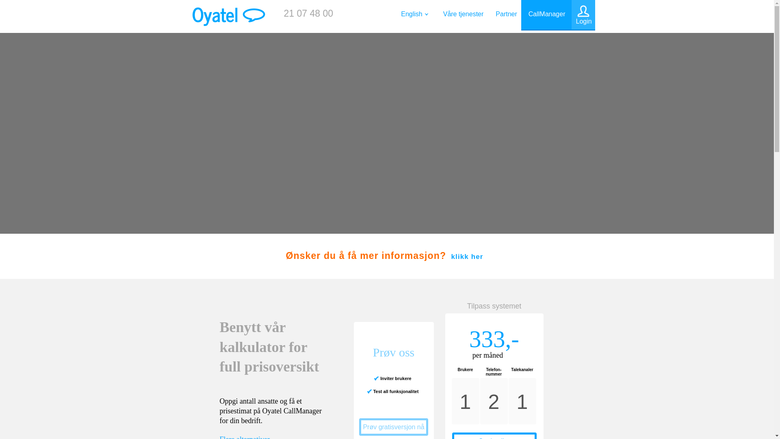  Describe the element at coordinates (506, 15) in the screenshot. I see `Partner` at that location.